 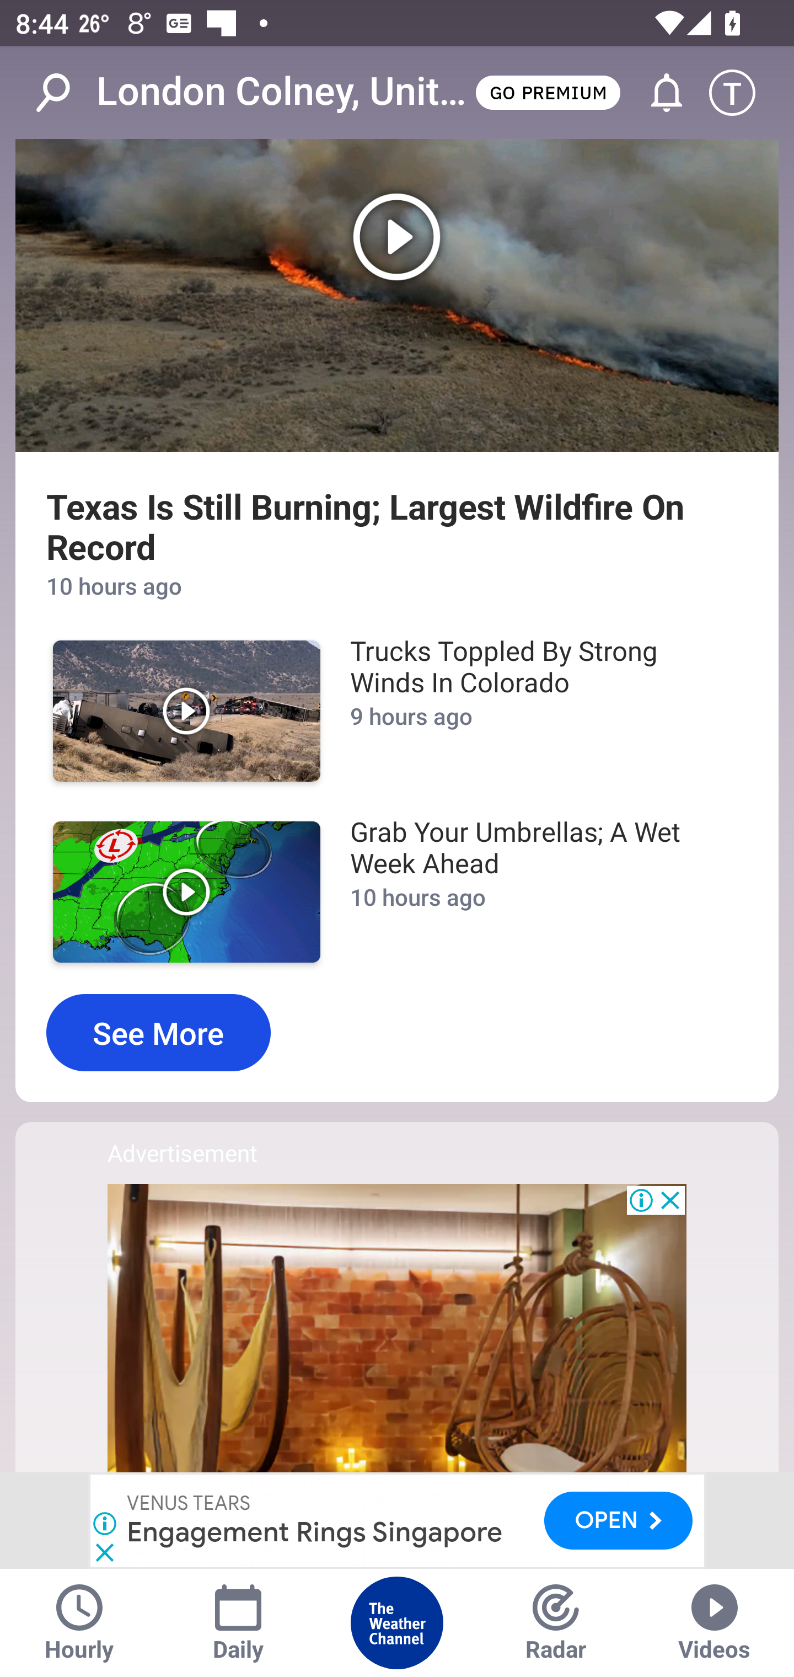 What do you see at coordinates (79, 1623) in the screenshot?
I see `Hourly Tab Hourly` at bounding box center [79, 1623].